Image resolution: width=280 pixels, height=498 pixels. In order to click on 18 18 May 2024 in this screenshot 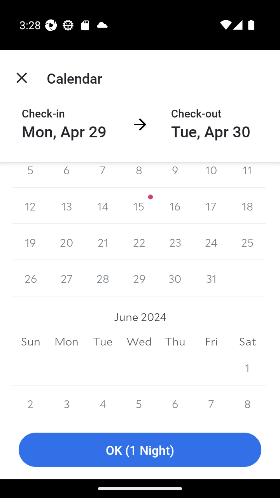, I will do `click(247, 206)`.